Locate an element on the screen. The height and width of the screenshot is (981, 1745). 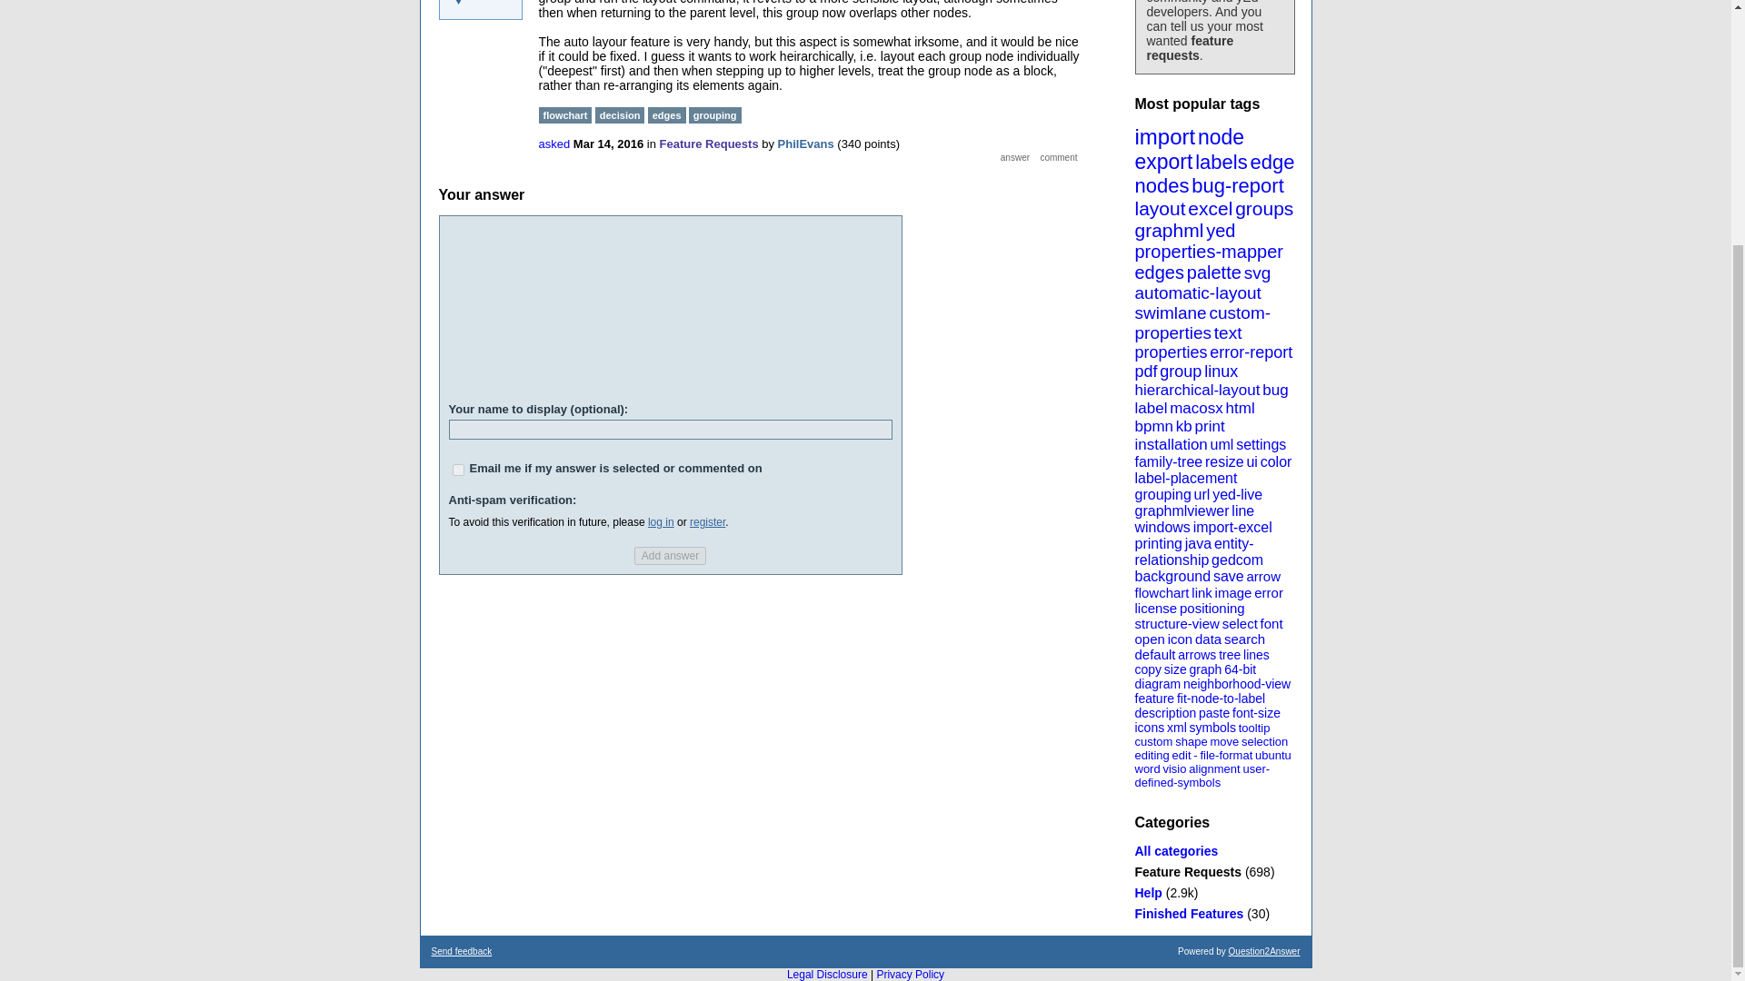
error-report is located at coordinates (1251, 352).